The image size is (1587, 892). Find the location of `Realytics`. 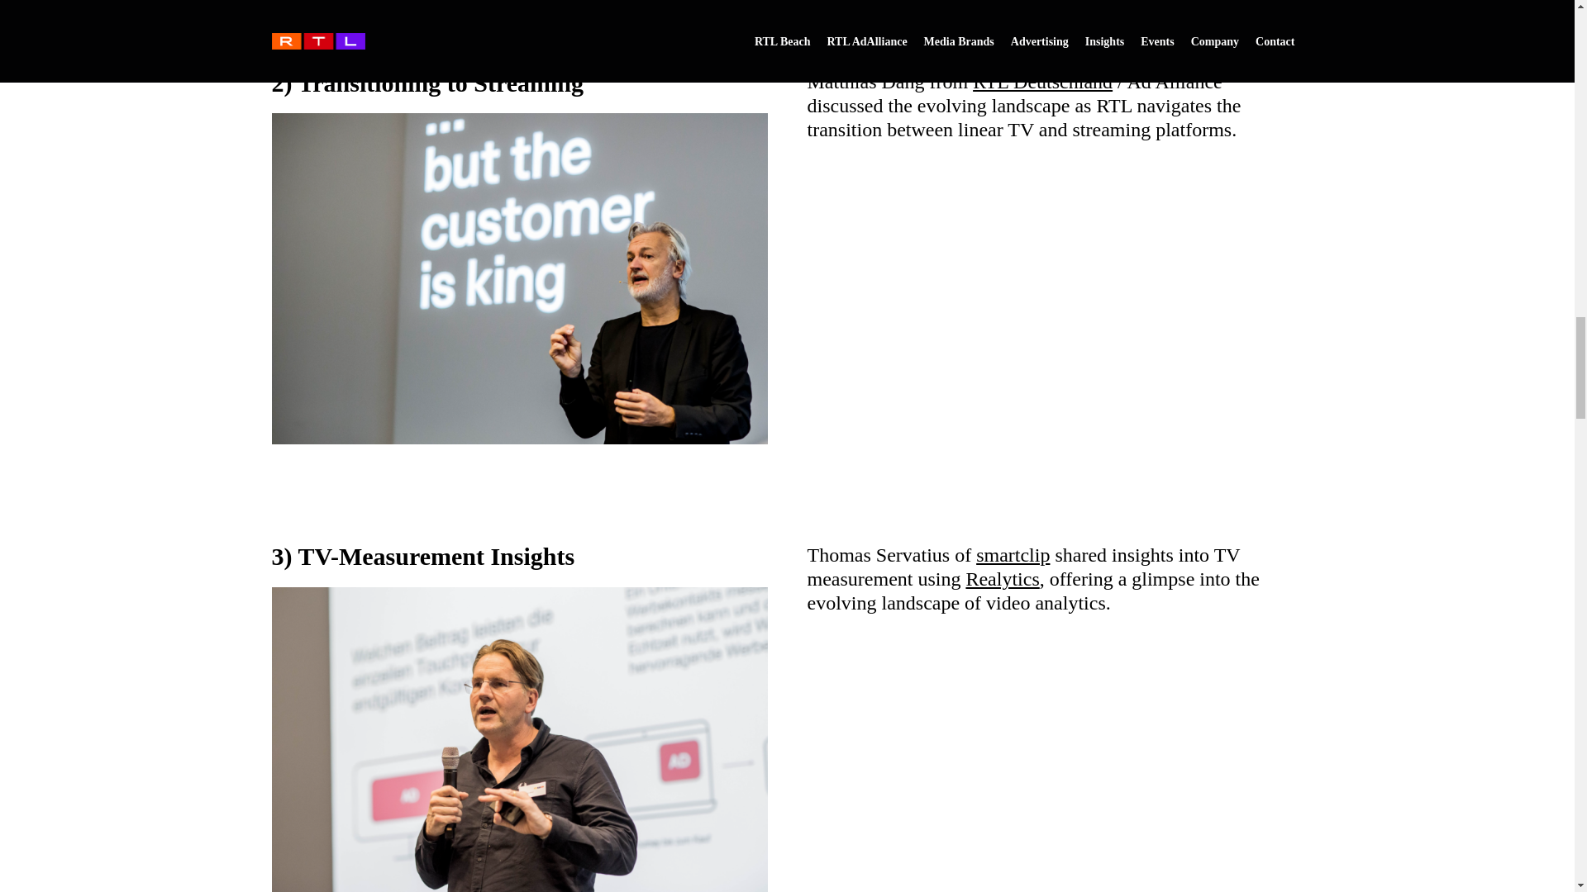

Realytics is located at coordinates (1002, 578).